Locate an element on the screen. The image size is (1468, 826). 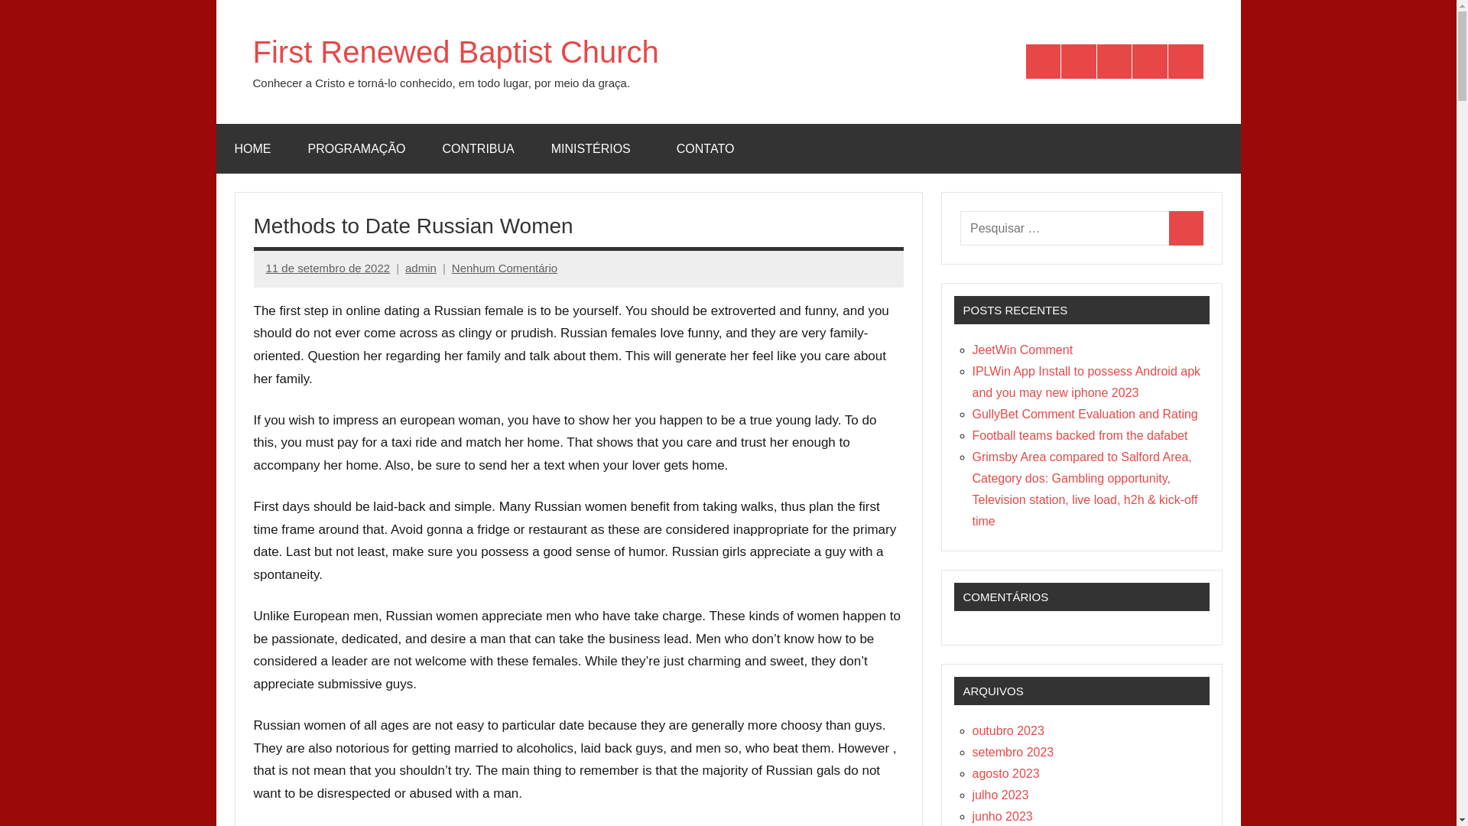
HOME is located at coordinates (1044, 61).